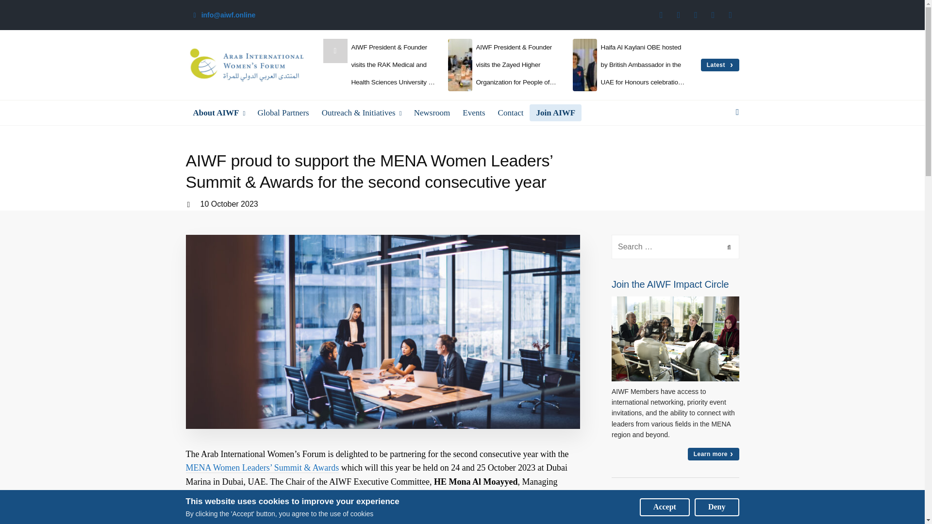 The image size is (932, 524). Describe the element at coordinates (555, 113) in the screenshot. I see `Join AIWF` at that location.